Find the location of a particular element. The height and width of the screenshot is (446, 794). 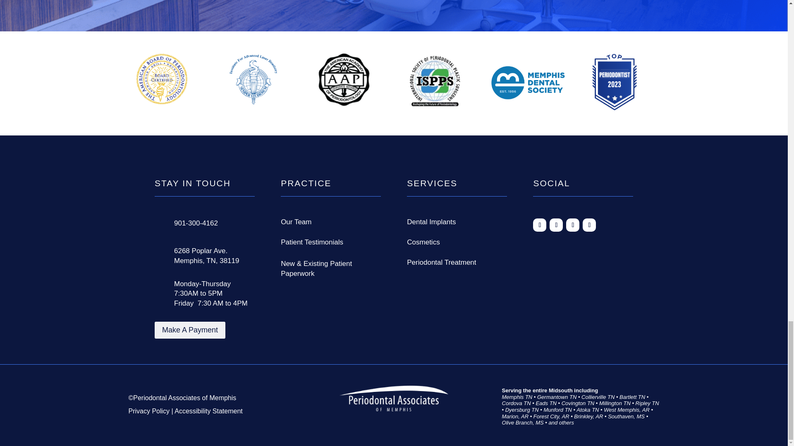

AWARDS footer-39 is located at coordinates (528, 83).